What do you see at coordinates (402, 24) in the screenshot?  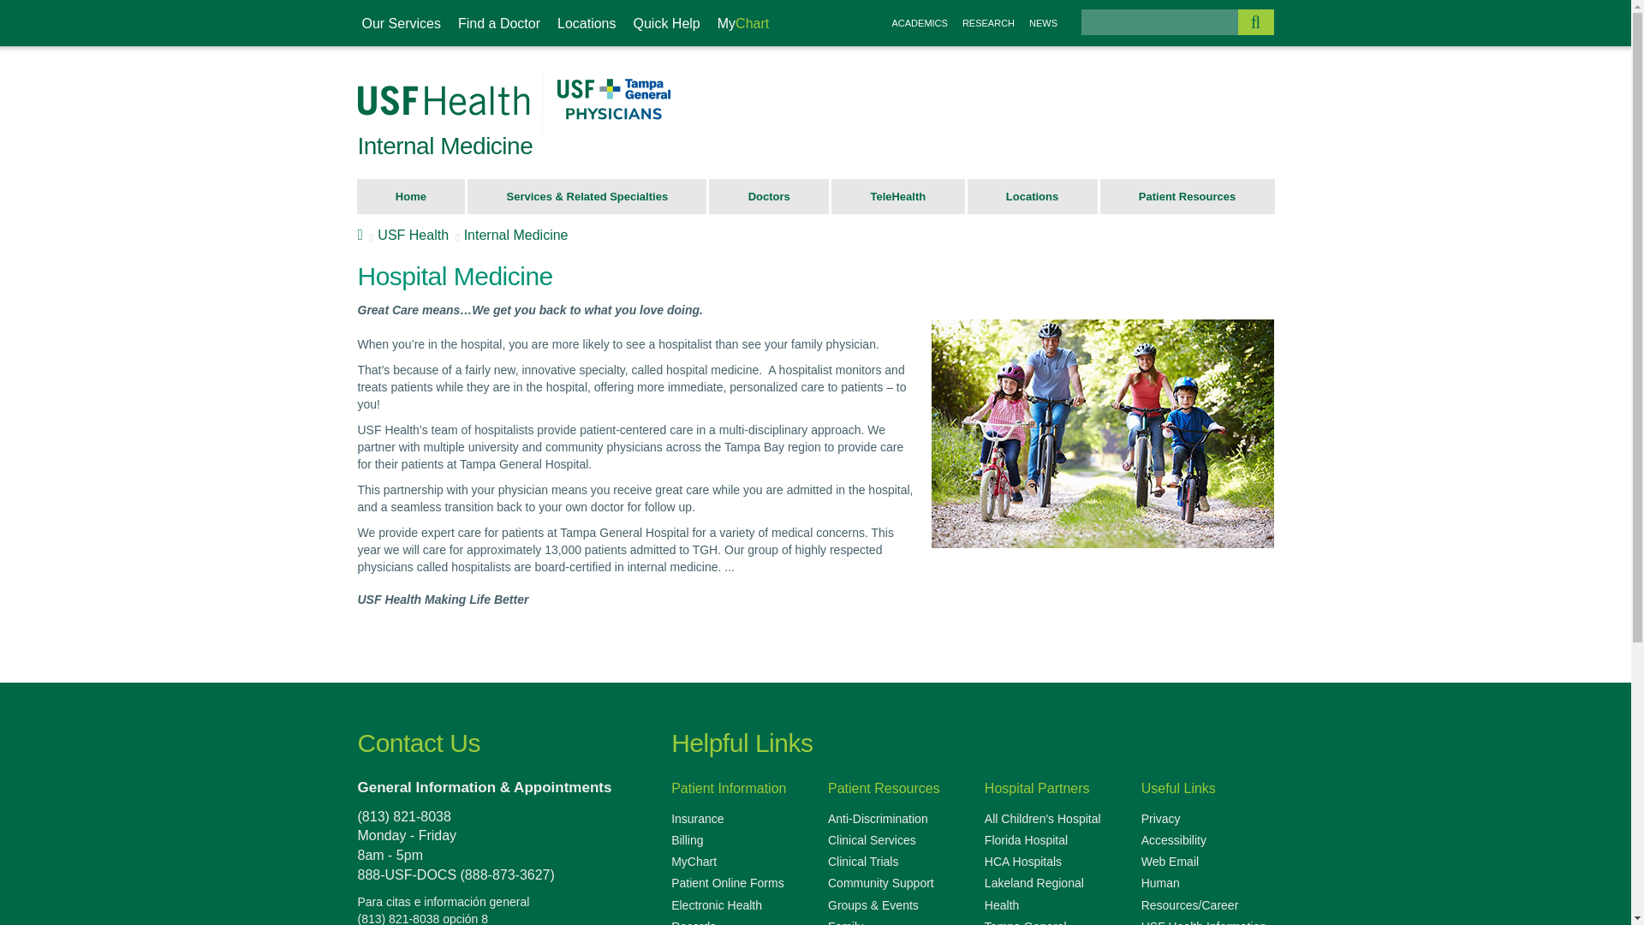 I see `Our Services` at bounding box center [402, 24].